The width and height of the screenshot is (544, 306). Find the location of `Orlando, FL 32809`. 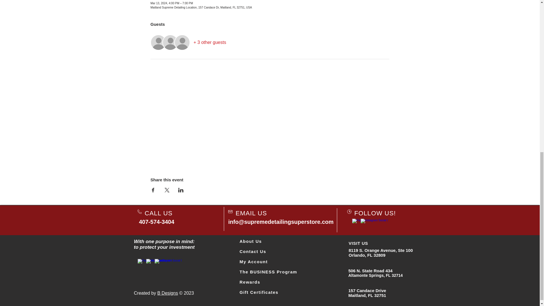

Orlando, FL 32809 is located at coordinates (367, 255).